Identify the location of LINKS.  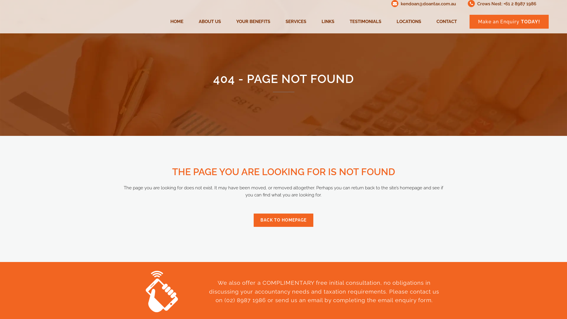
(328, 22).